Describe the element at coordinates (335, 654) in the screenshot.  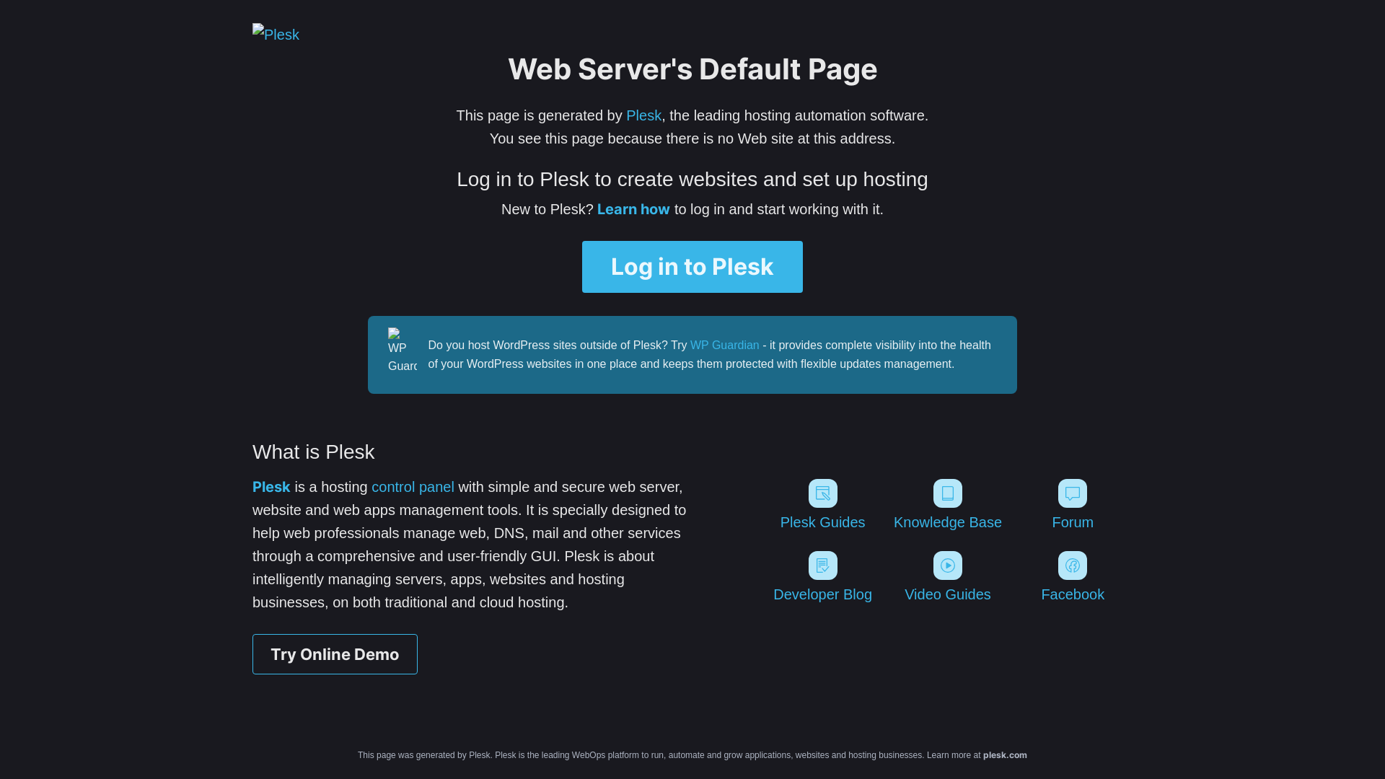
I see `Try Online Demo` at that location.